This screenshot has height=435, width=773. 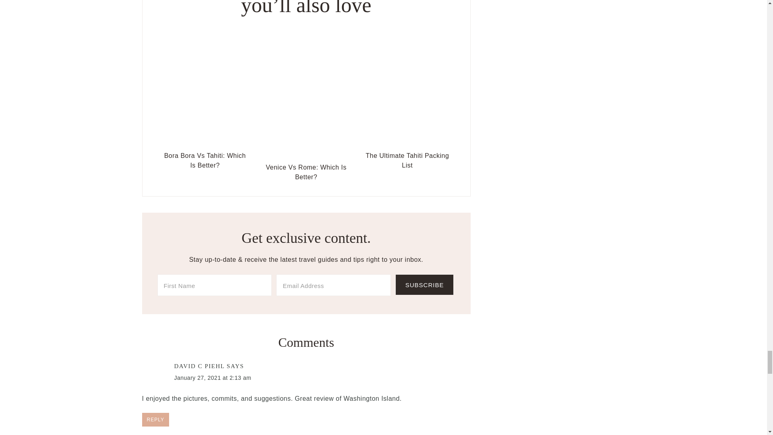 What do you see at coordinates (205, 143) in the screenshot?
I see `Permanent Link to Bora Bora Vs Tahiti: Which Is Better?` at bounding box center [205, 143].